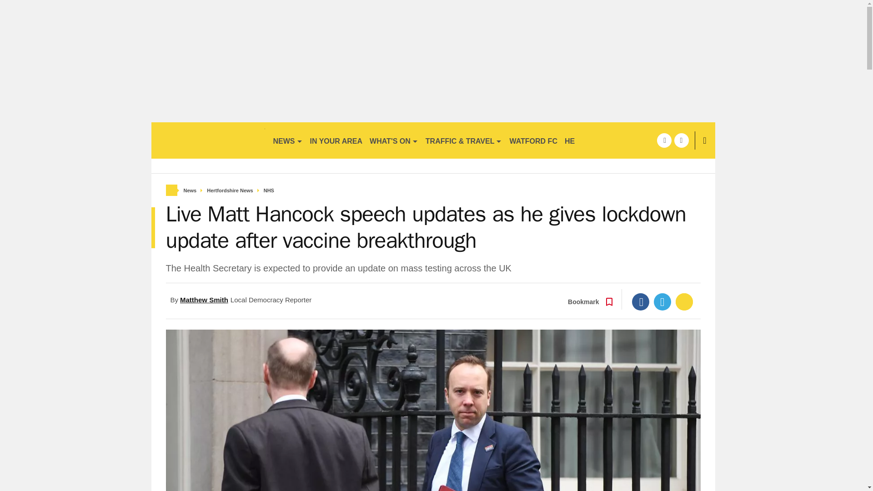 The width and height of the screenshot is (873, 491). What do you see at coordinates (336, 140) in the screenshot?
I see `IN YOUR AREA` at bounding box center [336, 140].